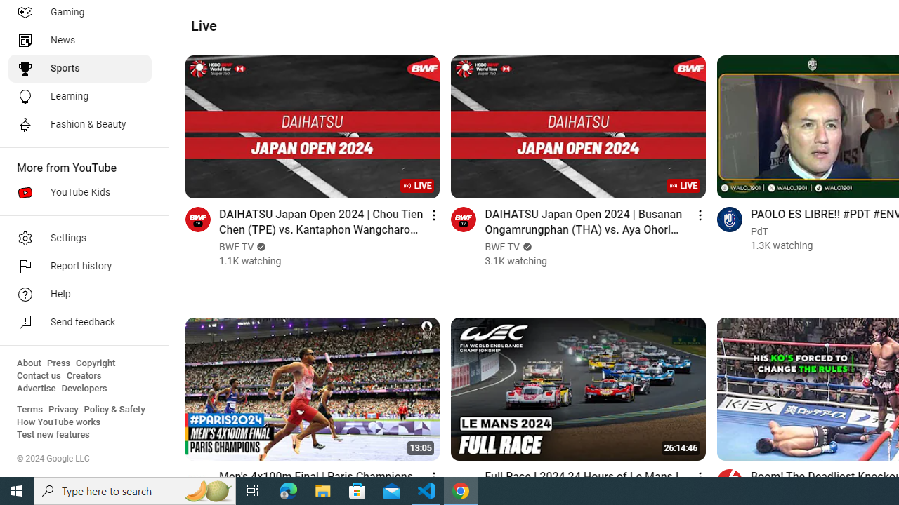 This screenshot has width=899, height=505. I want to click on Copyright, so click(96, 363).